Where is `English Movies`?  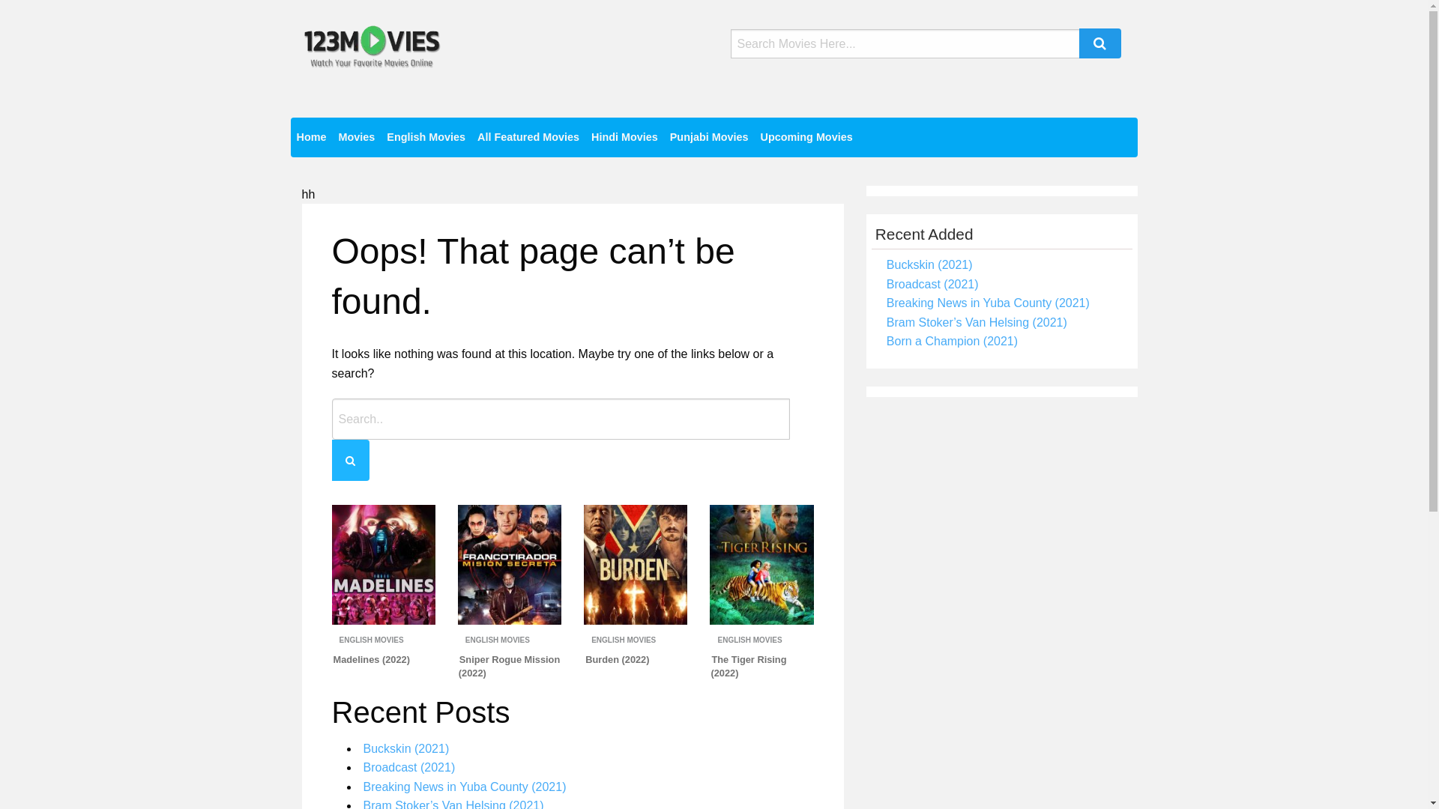
English Movies is located at coordinates (426, 138).